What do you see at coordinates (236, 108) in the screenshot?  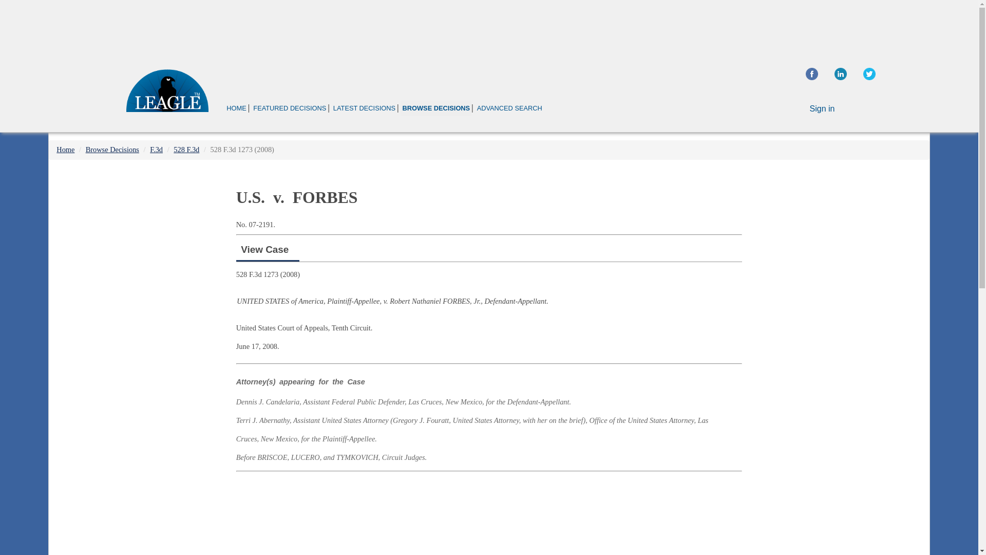 I see `HOME` at bounding box center [236, 108].